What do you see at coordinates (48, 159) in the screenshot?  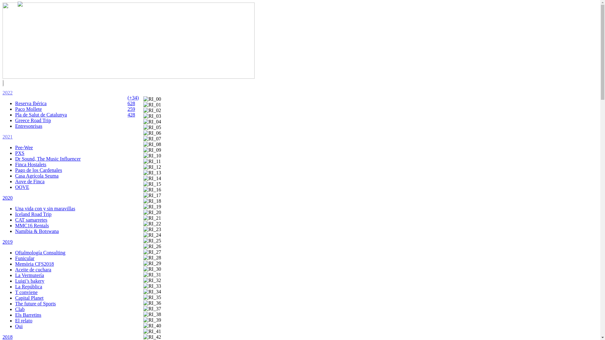 I see `Dr Sound, The Music Influencer` at bounding box center [48, 159].